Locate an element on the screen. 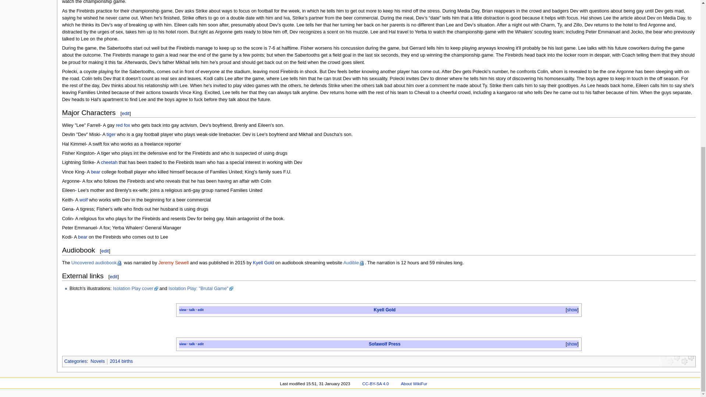 The image size is (706, 397). Kyell Gold is located at coordinates (263, 263).